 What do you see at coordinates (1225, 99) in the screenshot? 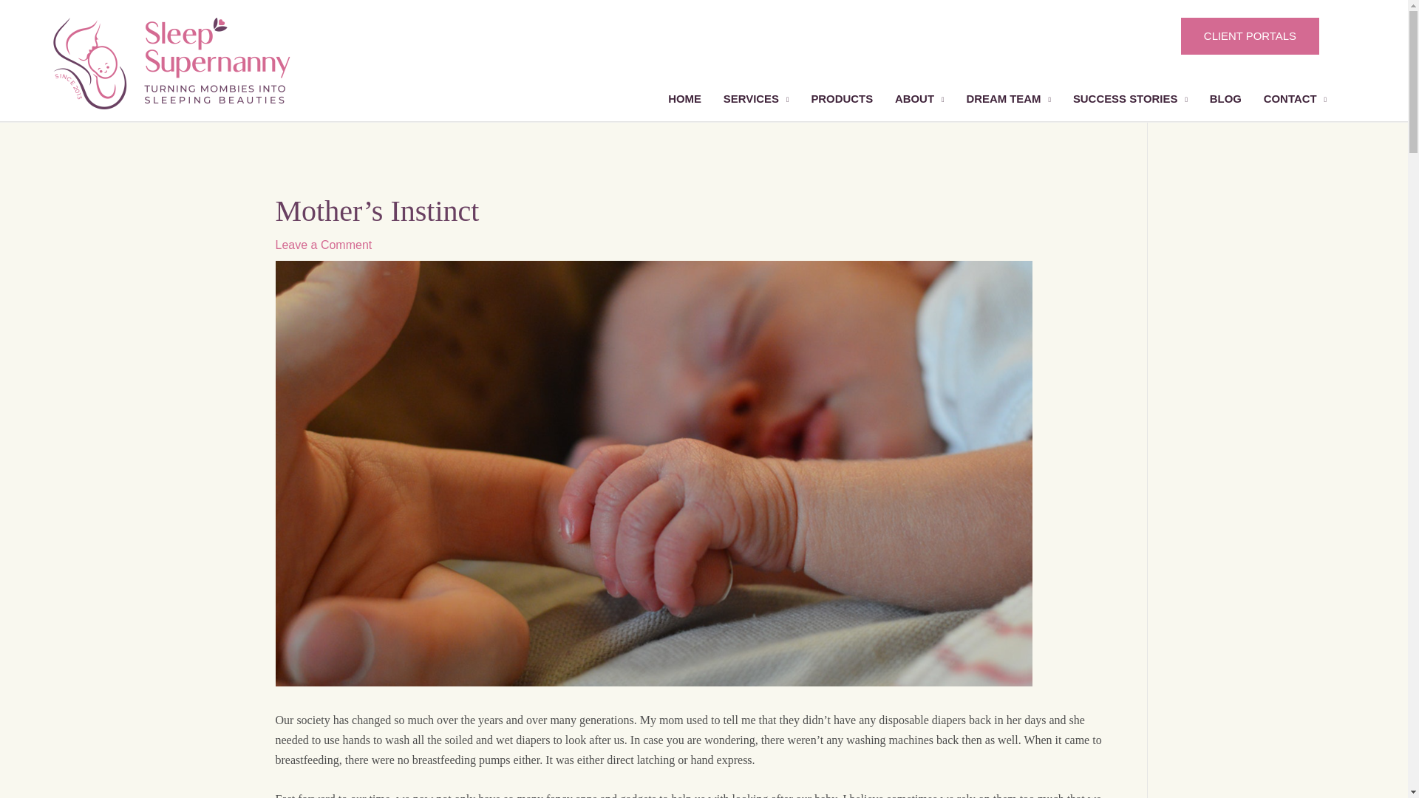
I see `BLOG` at bounding box center [1225, 99].